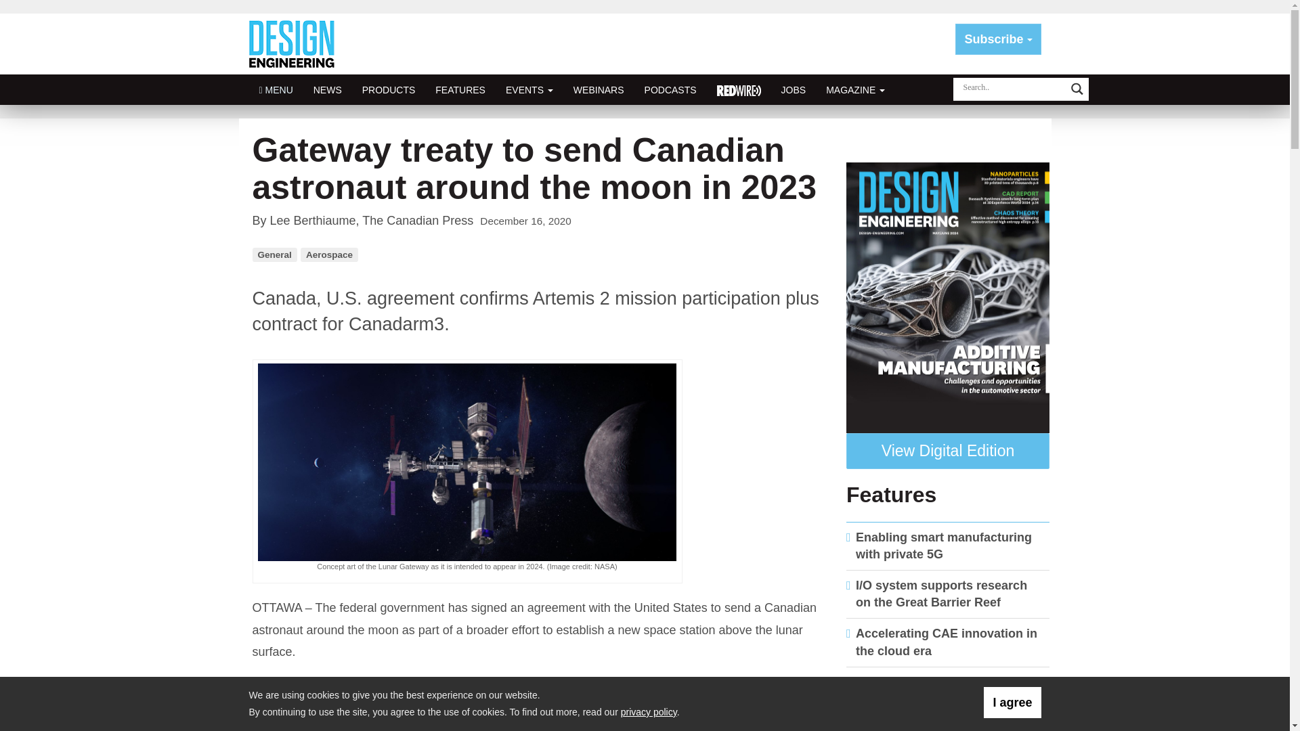 This screenshot has width=1300, height=731. Describe the element at coordinates (297, 43) in the screenshot. I see `Design Engineering` at that location.